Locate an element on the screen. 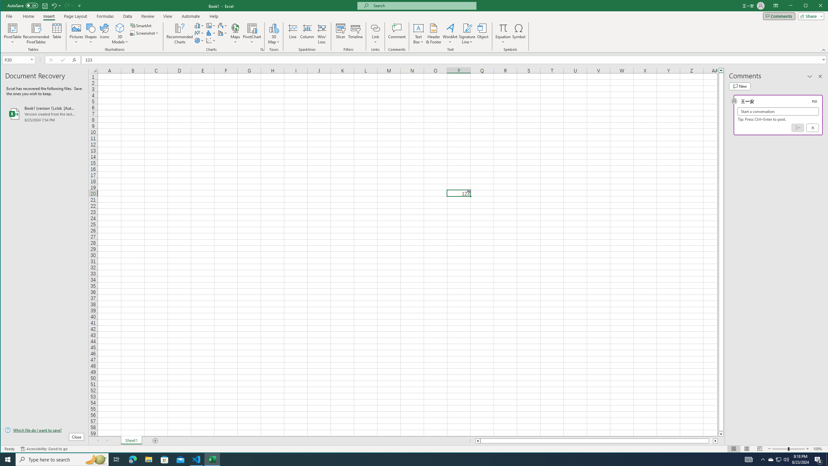 The width and height of the screenshot is (828, 466). Book1 (version 1).xlsb  [AutoRecovered] is located at coordinates (45, 114).